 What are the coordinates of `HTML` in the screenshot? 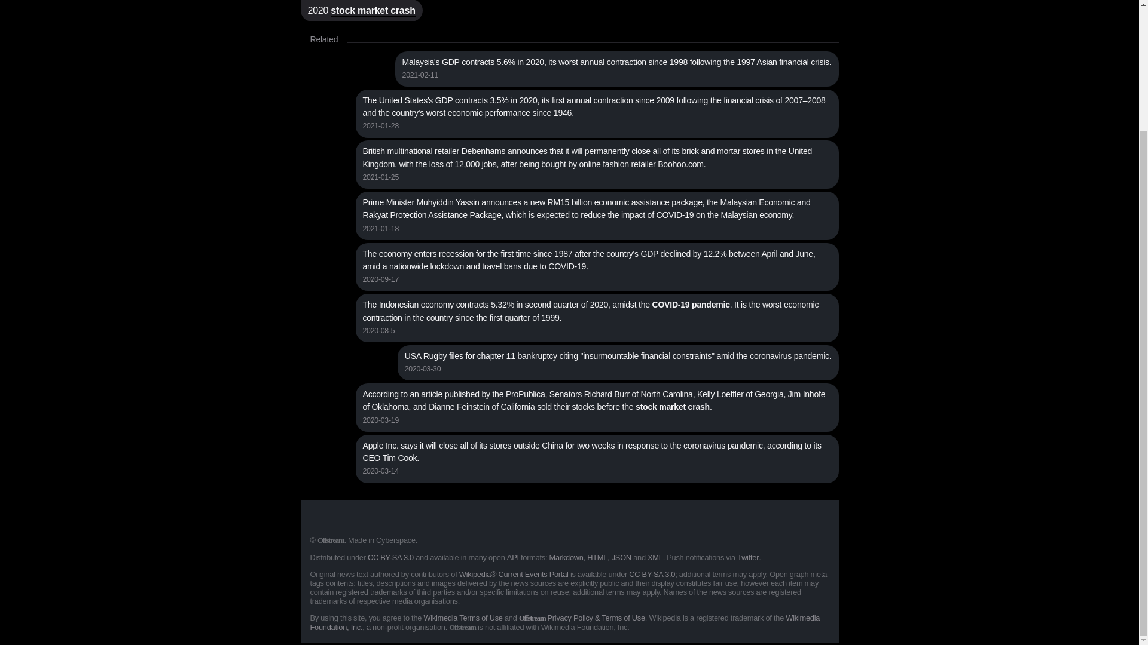 It's located at (597, 558).